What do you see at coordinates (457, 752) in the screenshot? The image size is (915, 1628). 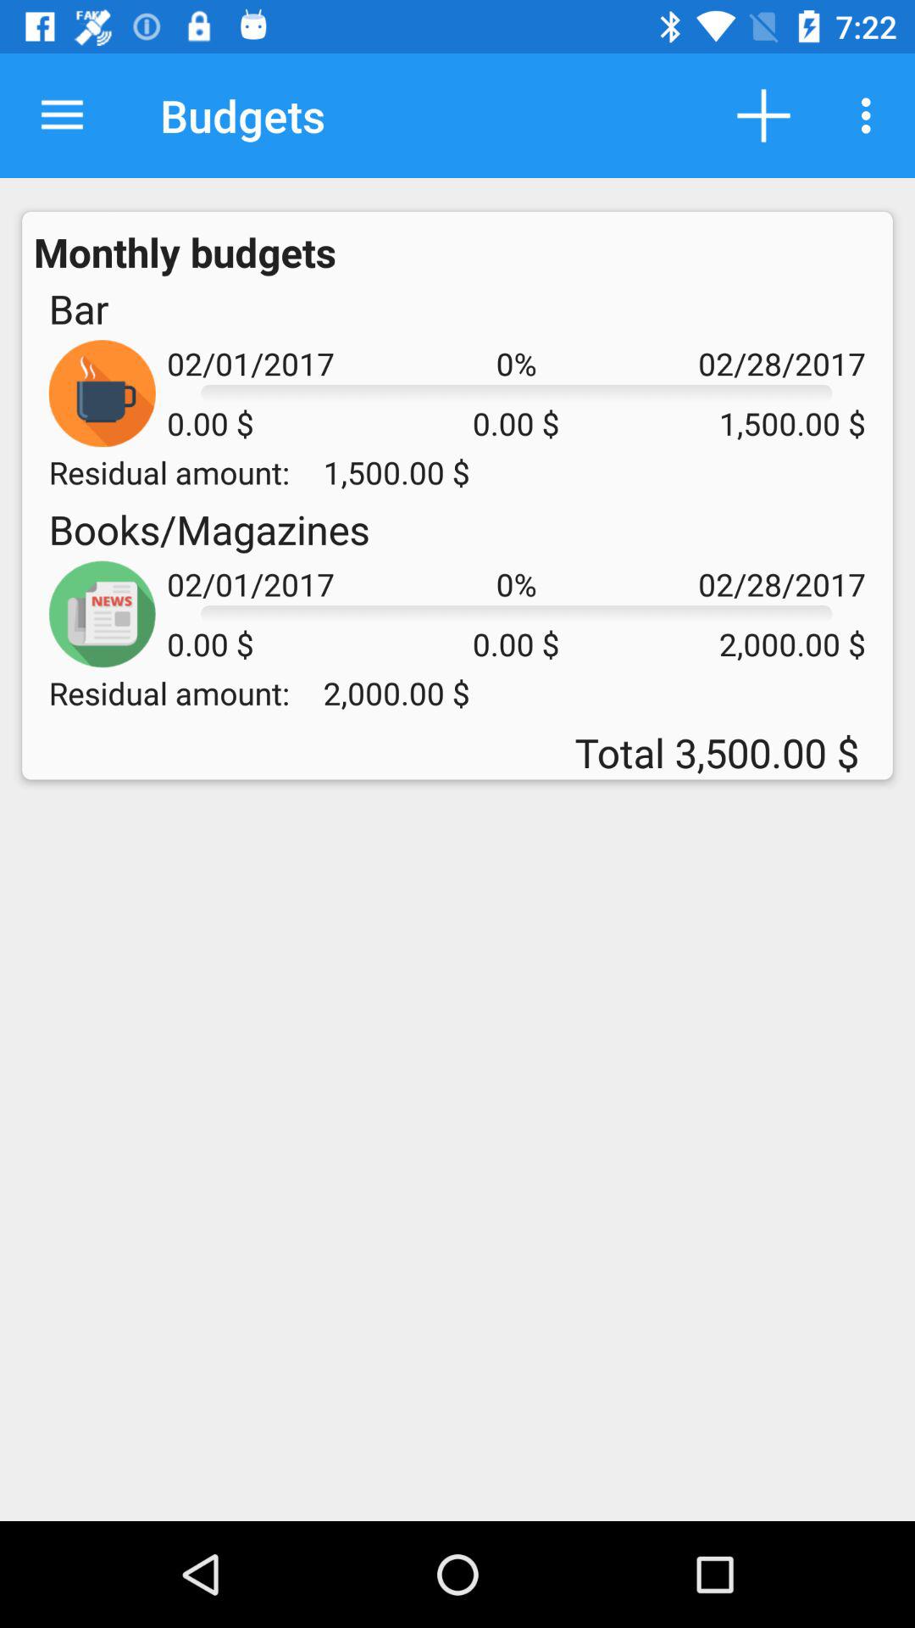 I see `click the total 3 500` at bounding box center [457, 752].